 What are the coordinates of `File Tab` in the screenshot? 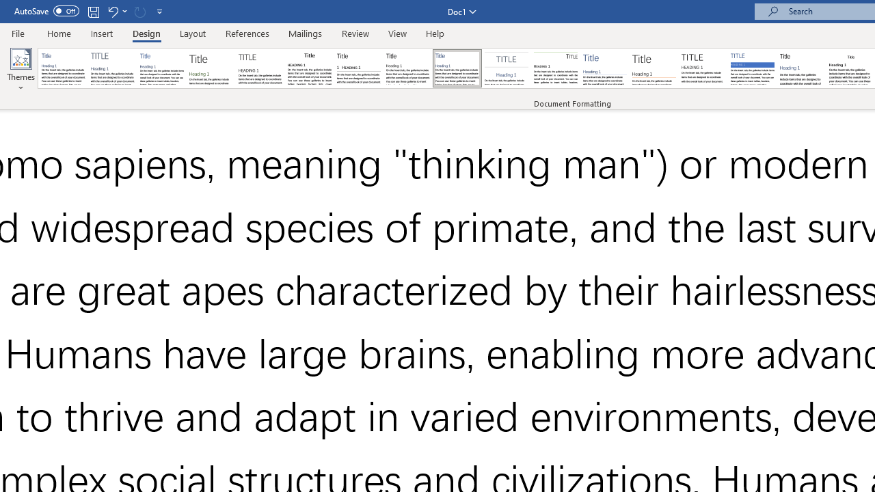 It's located at (18, 33).